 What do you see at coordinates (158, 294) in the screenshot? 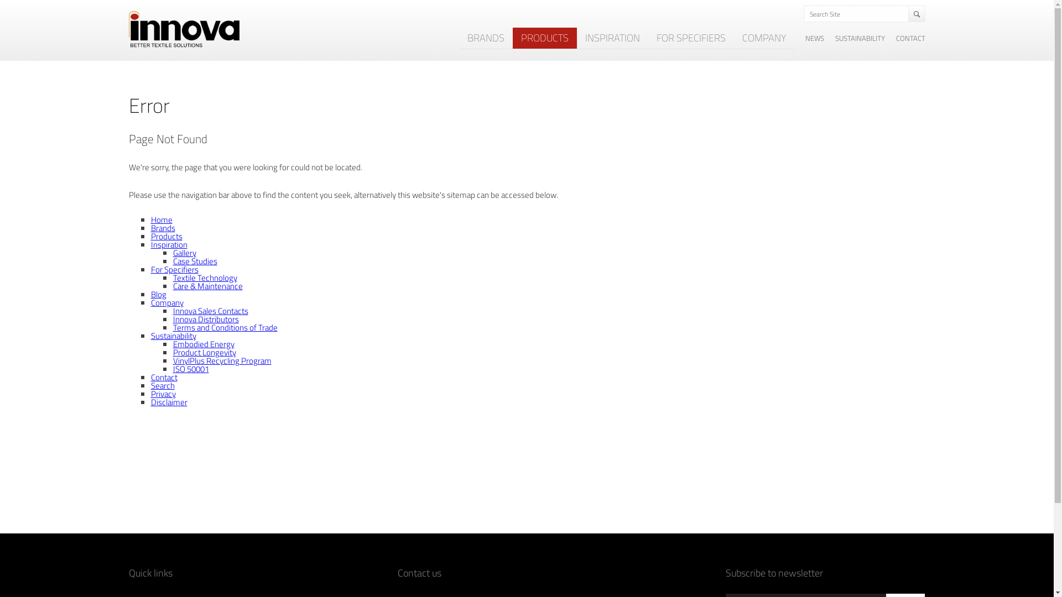
I see `Blog` at bounding box center [158, 294].